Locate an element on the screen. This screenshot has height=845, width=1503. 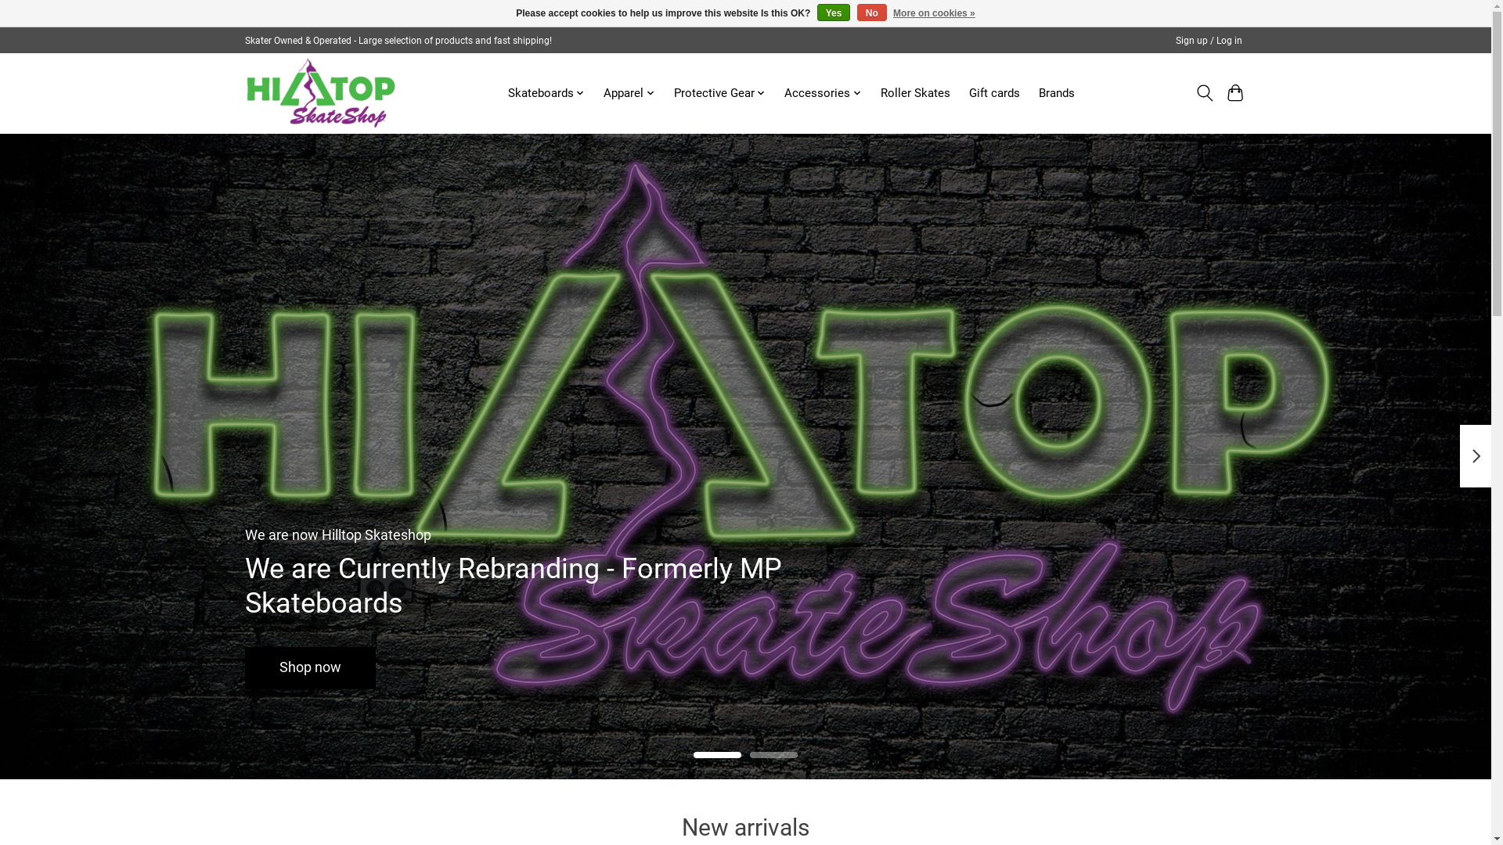
Roller Skates is located at coordinates (916, 93).